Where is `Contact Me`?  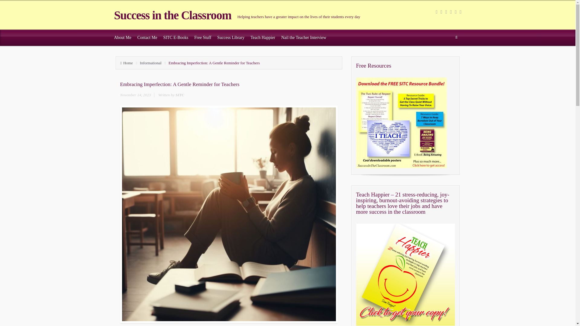 Contact Me is located at coordinates (147, 38).